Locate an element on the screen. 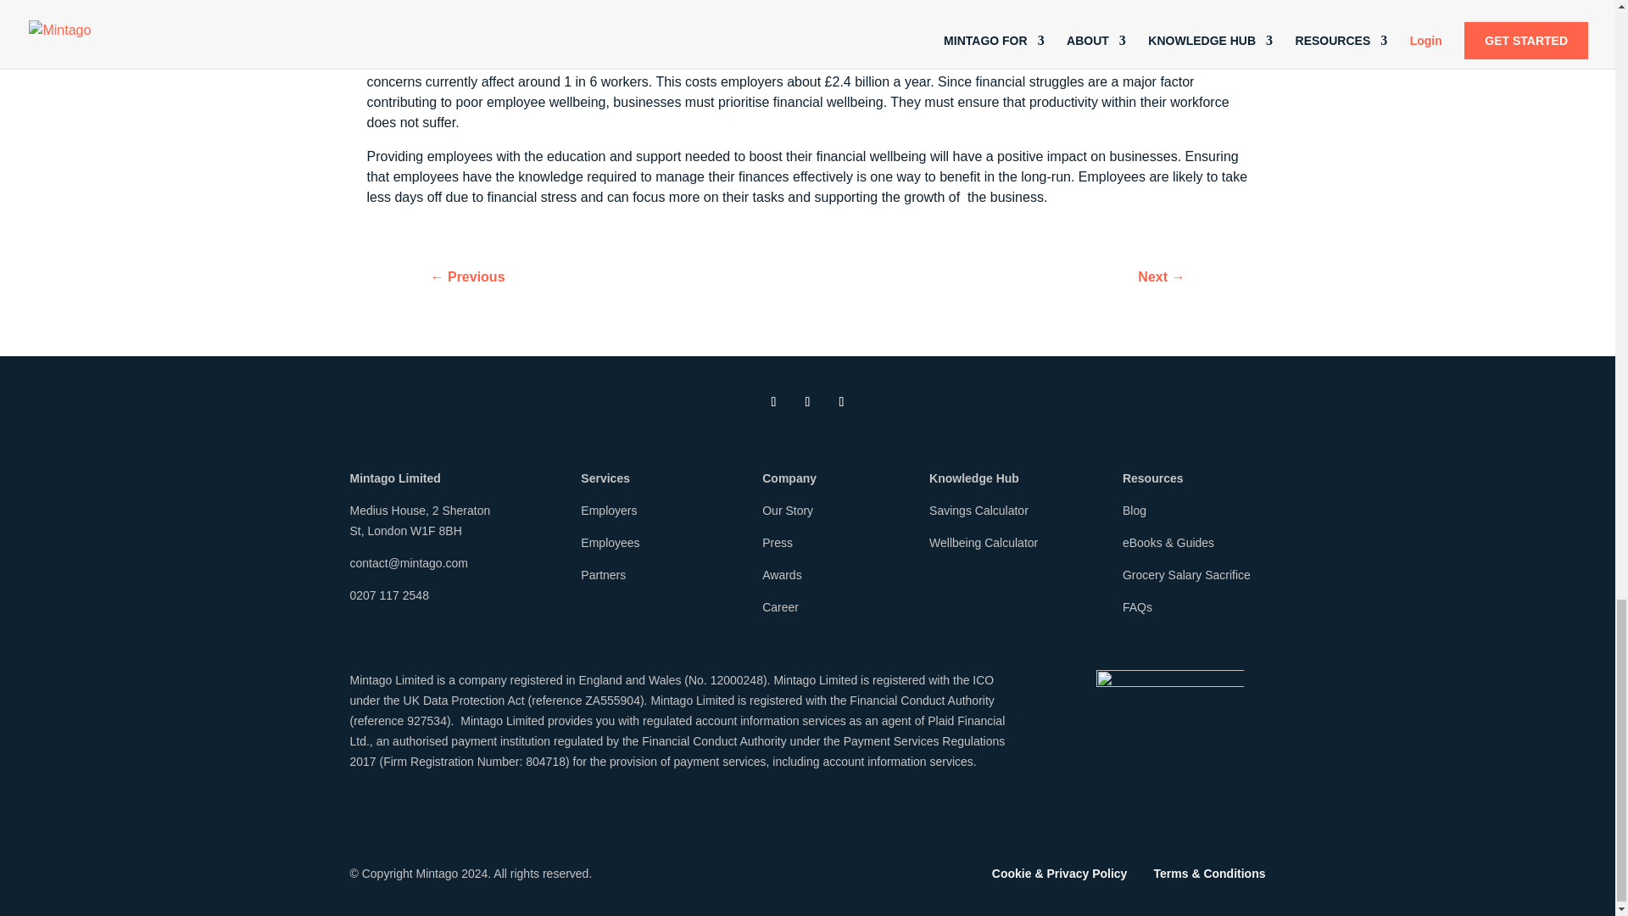 Image resolution: width=1628 pixels, height=916 pixels. Blog is located at coordinates (1135, 511).